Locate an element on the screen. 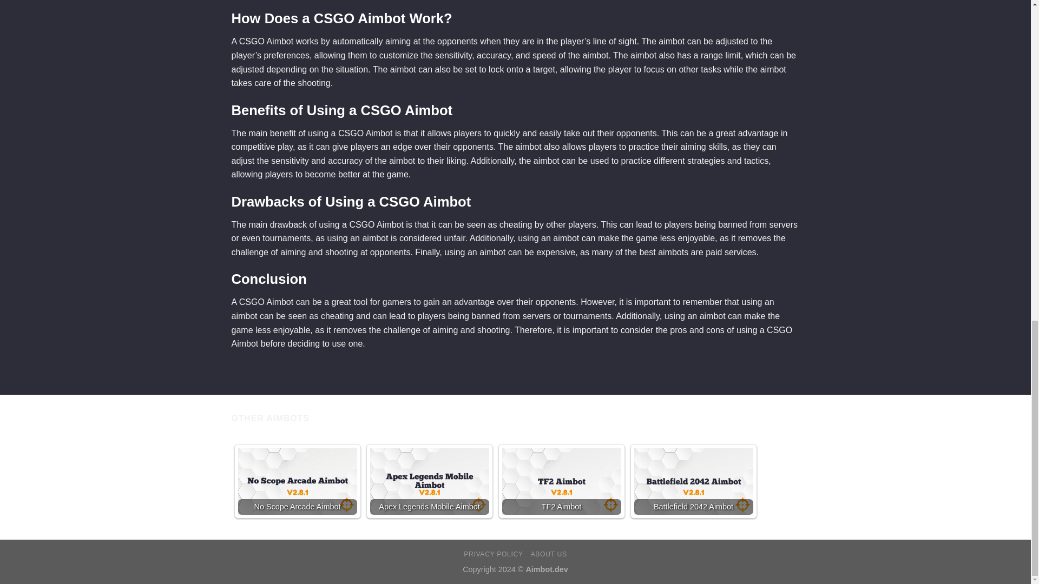  PRIVACY POLICY is located at coordinates (492, 554).